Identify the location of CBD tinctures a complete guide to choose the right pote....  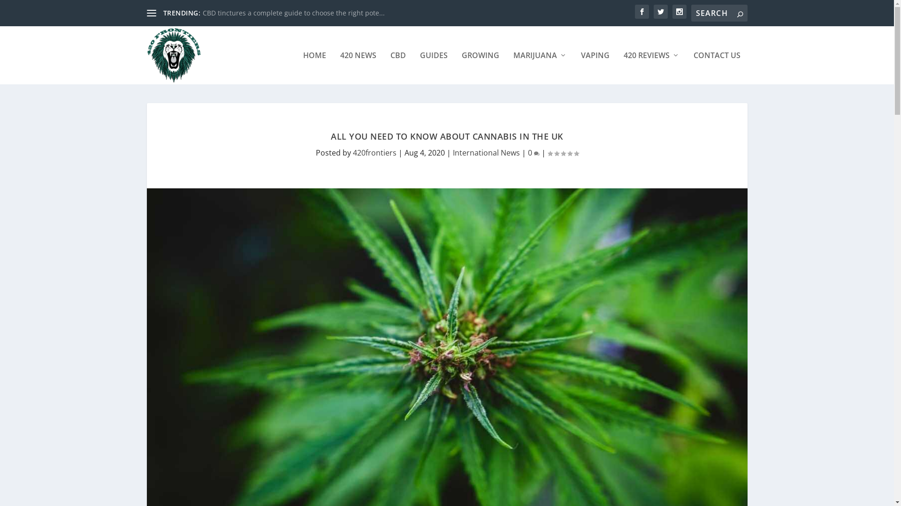
(294, 13).